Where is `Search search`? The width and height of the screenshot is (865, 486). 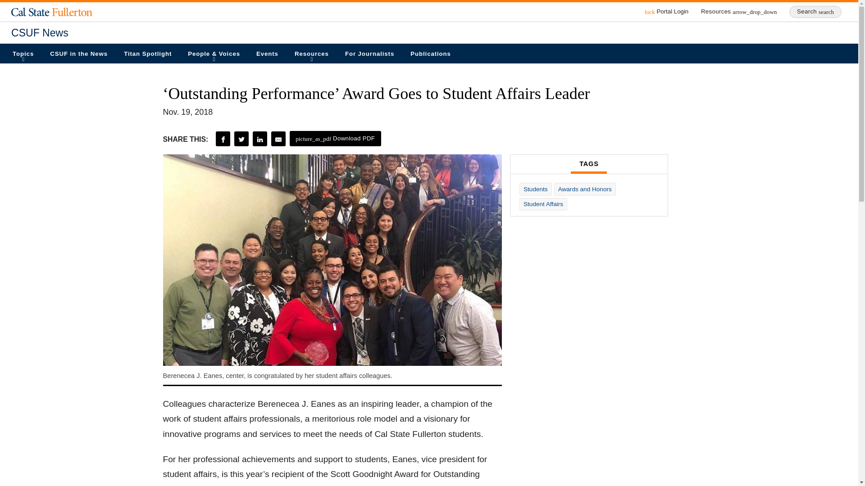 Search search is located at coordinates (815, 12).